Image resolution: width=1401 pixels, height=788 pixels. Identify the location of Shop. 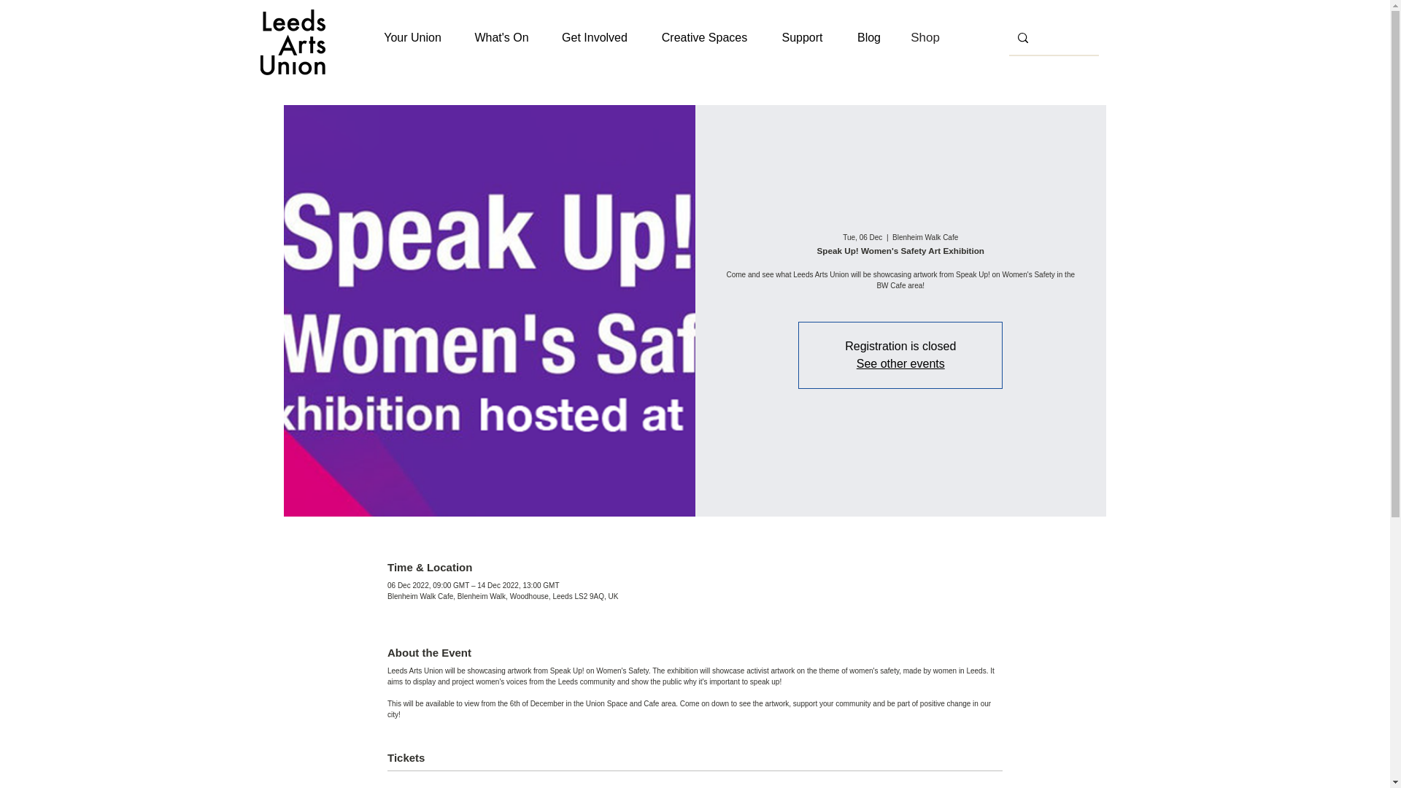
(925, 37).